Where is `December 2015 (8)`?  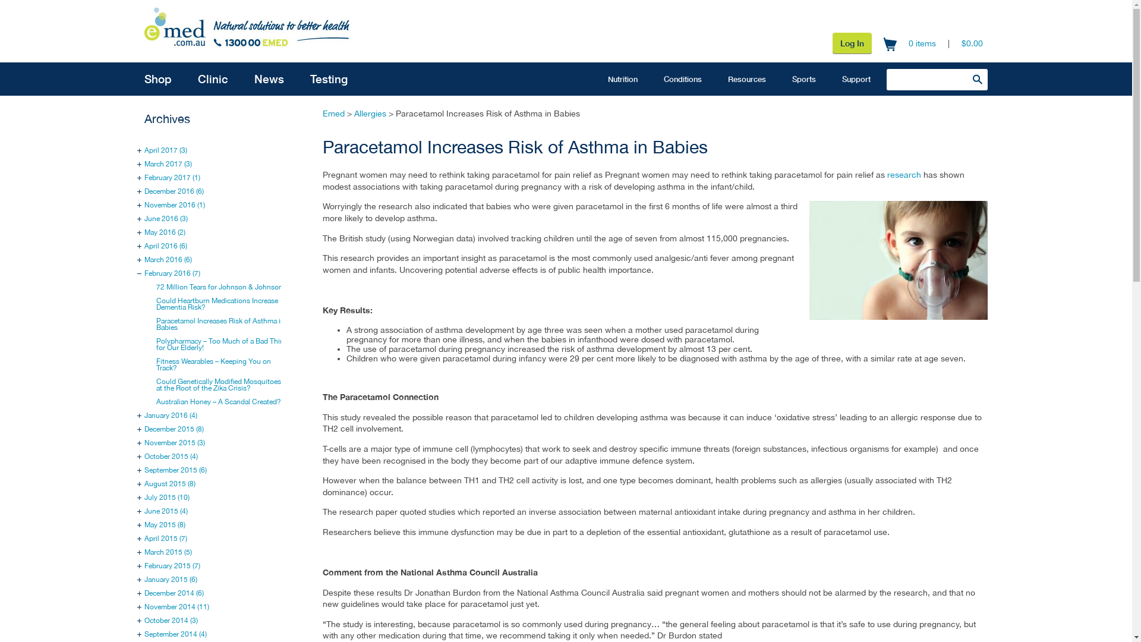 December 2015 (8) is located at coordinates (174, 429).